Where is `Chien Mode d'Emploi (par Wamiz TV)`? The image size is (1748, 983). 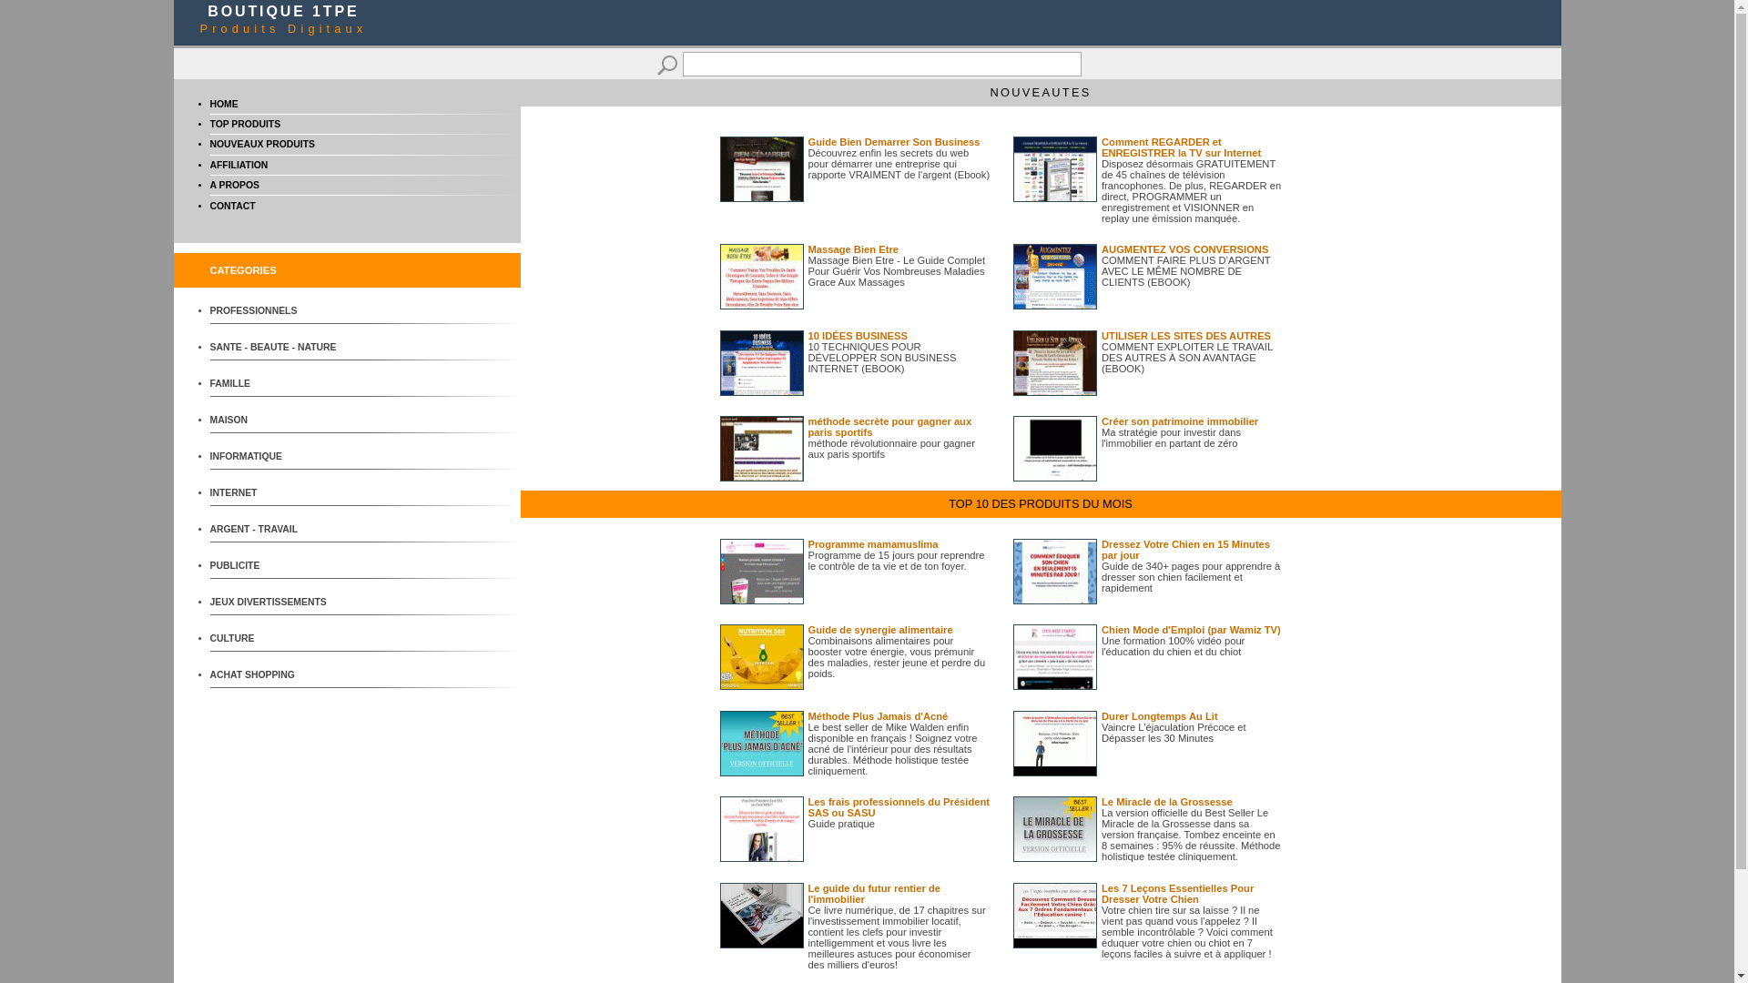
Chien Mode d'Emploi (par Wamiz TV) is located at coordinates (1191, 630).